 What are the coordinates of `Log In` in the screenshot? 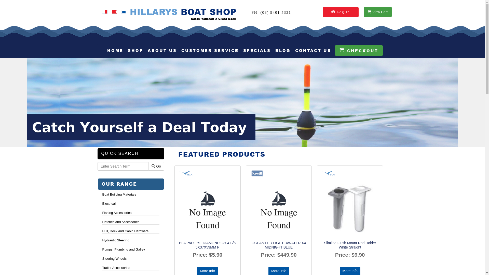 It's located at (341, 12).